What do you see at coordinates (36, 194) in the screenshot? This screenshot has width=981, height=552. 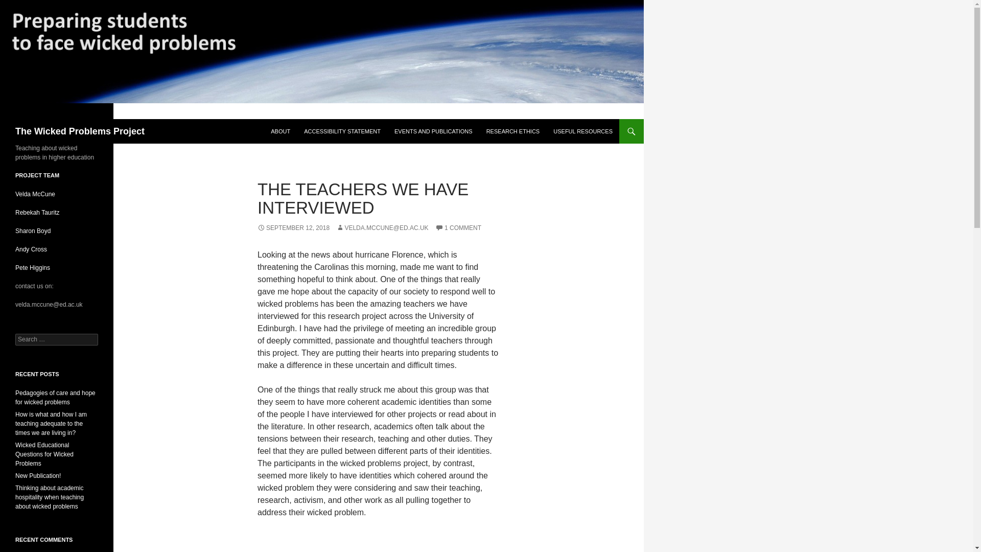 I see `Velda McCune ` at bounding box center [36, 194].